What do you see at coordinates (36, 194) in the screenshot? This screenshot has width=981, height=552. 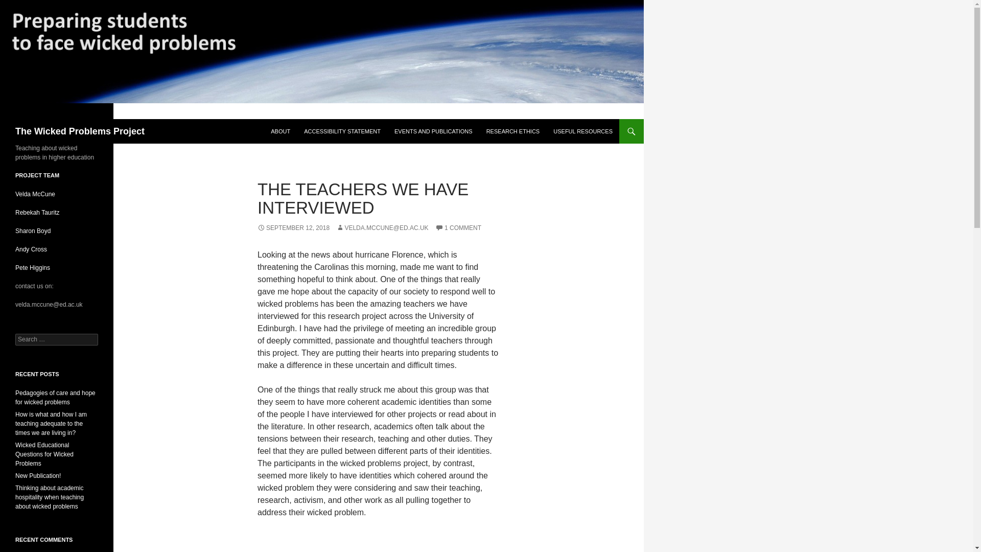 I see `Velda McCune ` at bounding box center [36, 194].